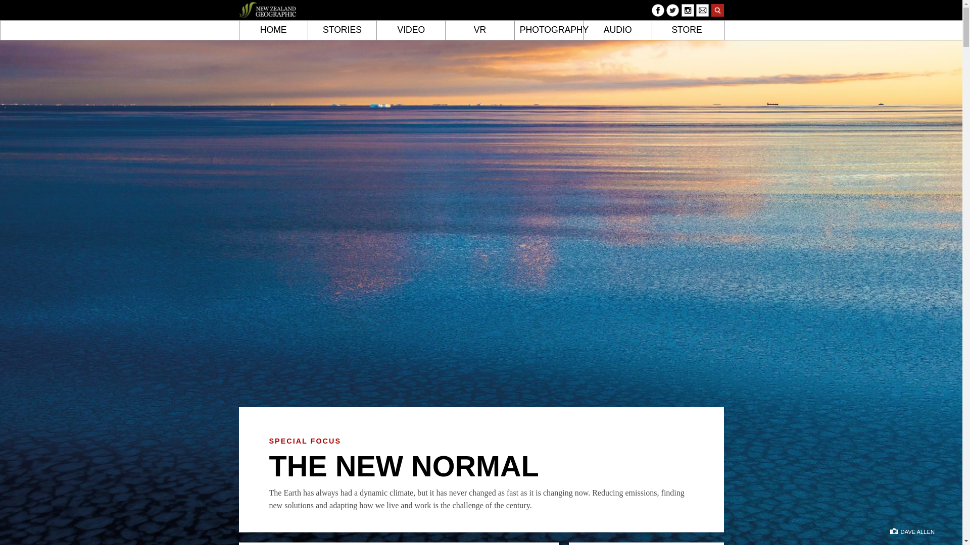 Image resolution: width=970 pixels, height=545 pixels. I want to click on PHOTOGRAPHY, so click(549, 30).